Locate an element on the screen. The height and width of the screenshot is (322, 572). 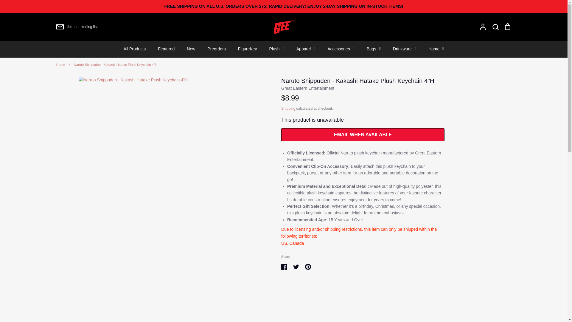
FigureKey is located at coordinates (248, 49).